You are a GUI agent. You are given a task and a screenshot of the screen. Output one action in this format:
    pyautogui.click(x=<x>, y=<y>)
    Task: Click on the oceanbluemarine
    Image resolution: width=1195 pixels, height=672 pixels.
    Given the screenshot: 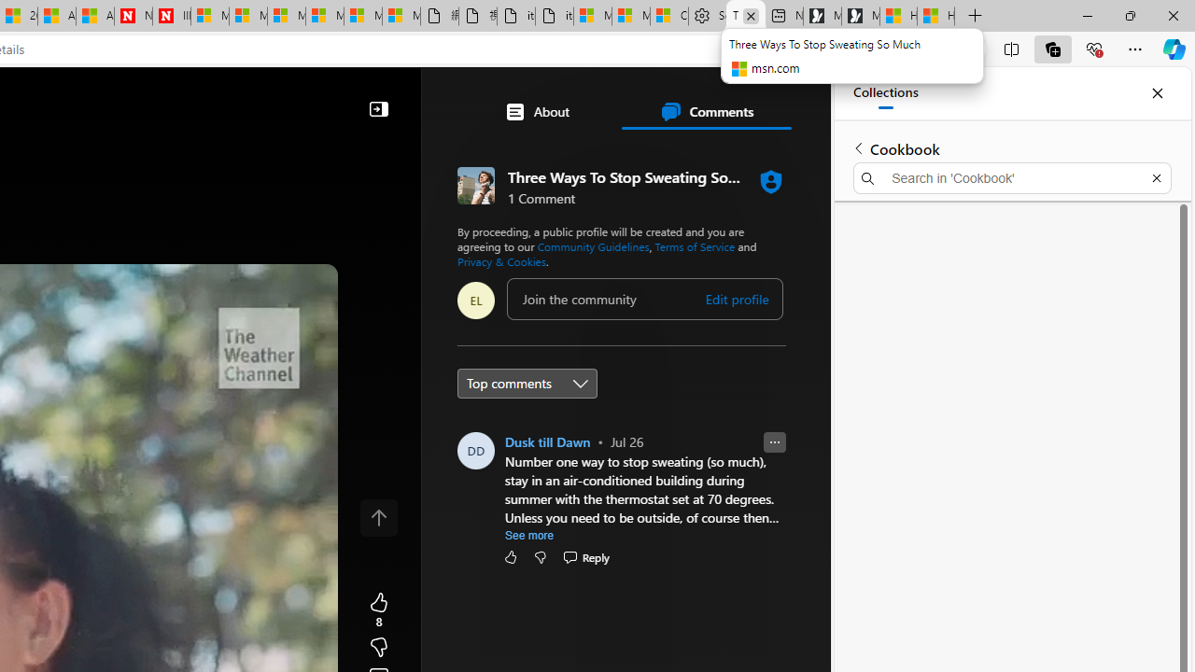 What is the action you would take?
    pyautogui.click(x=594, y=410)
    